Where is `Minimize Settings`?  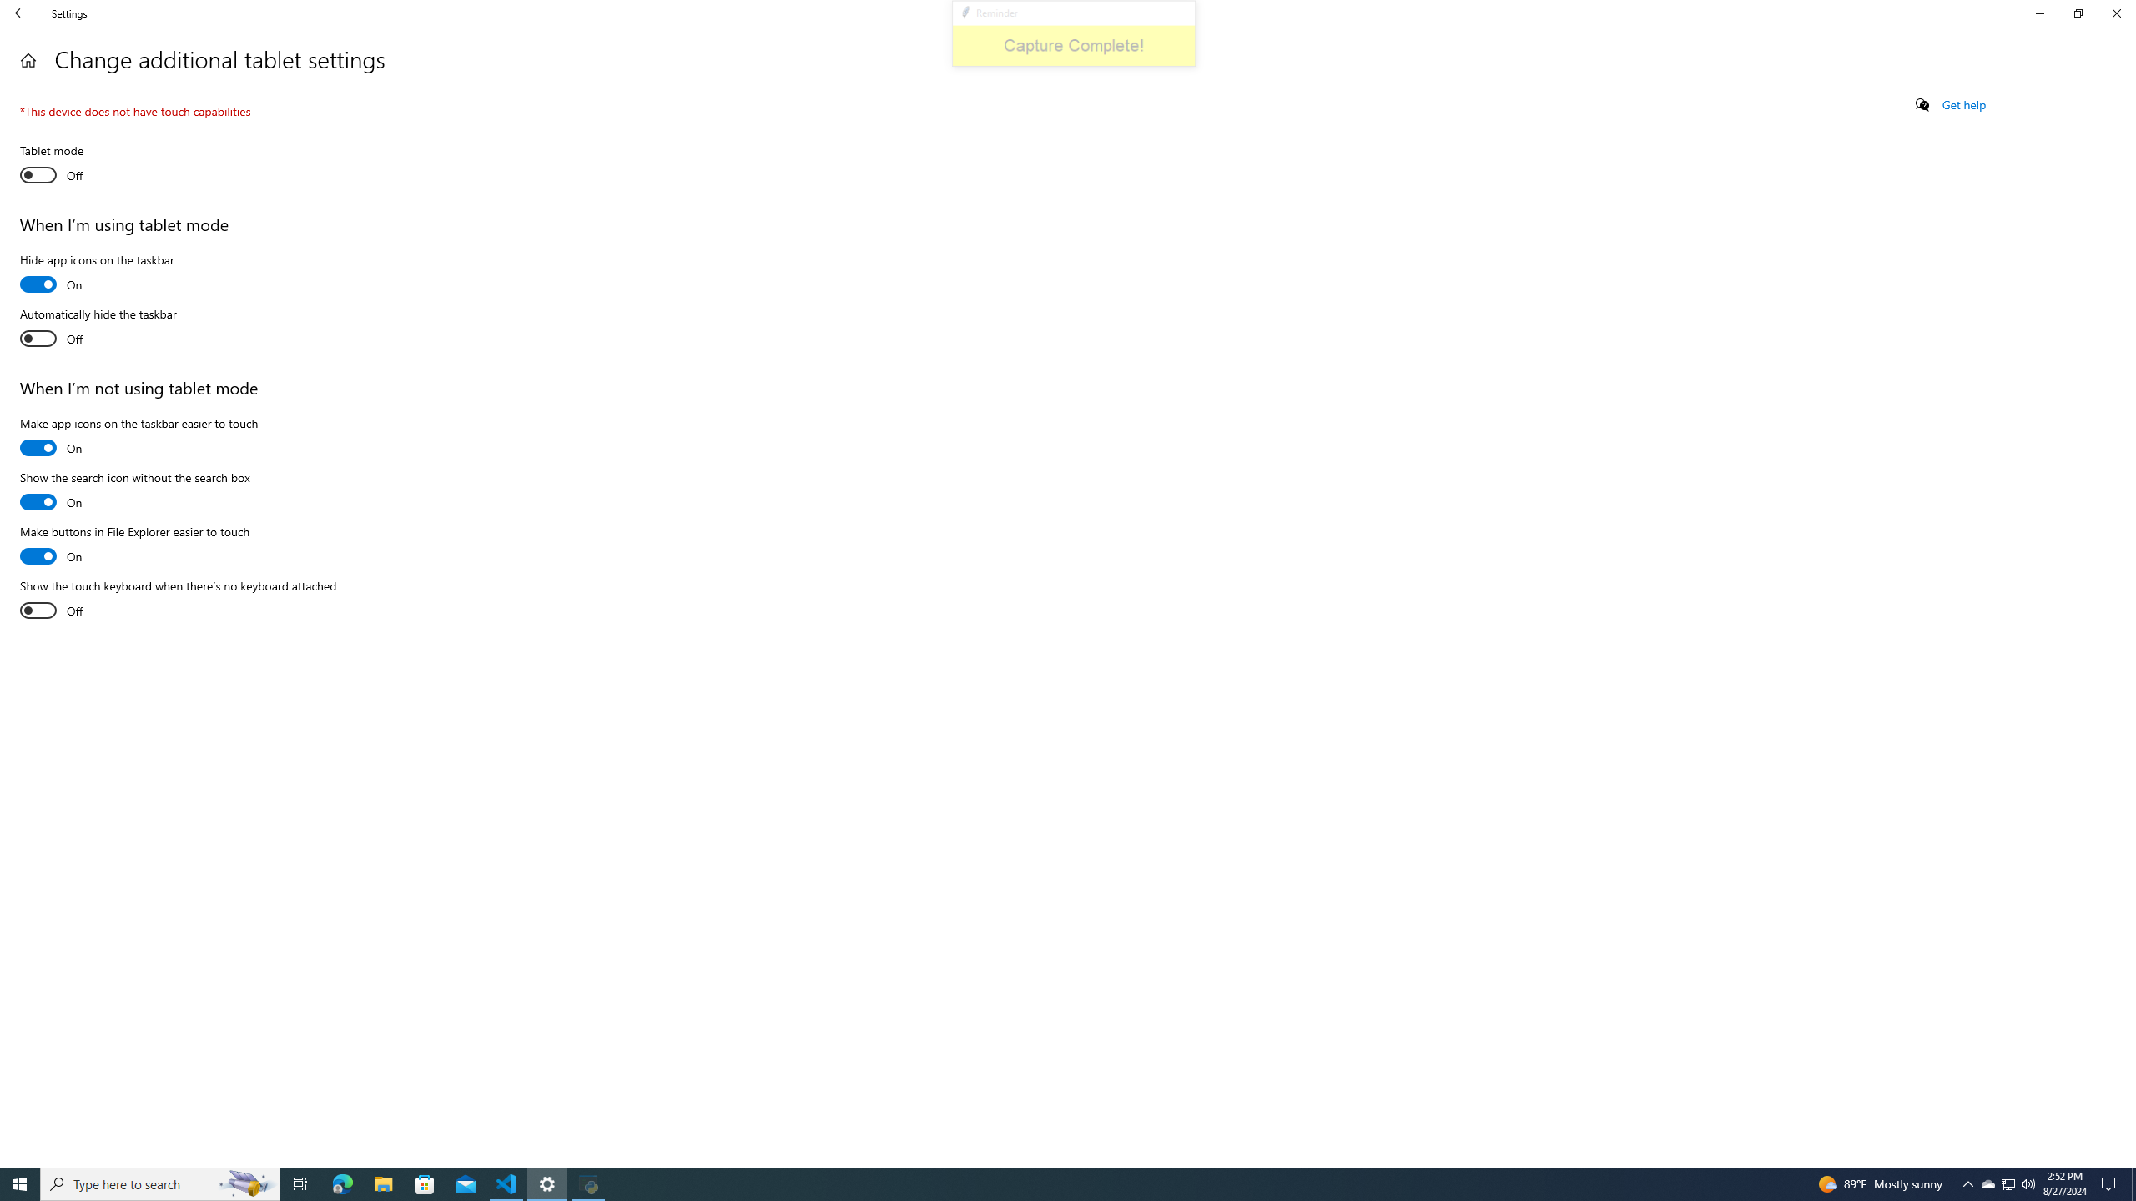
Minimize Settings is located at coordinates (2039, 13).